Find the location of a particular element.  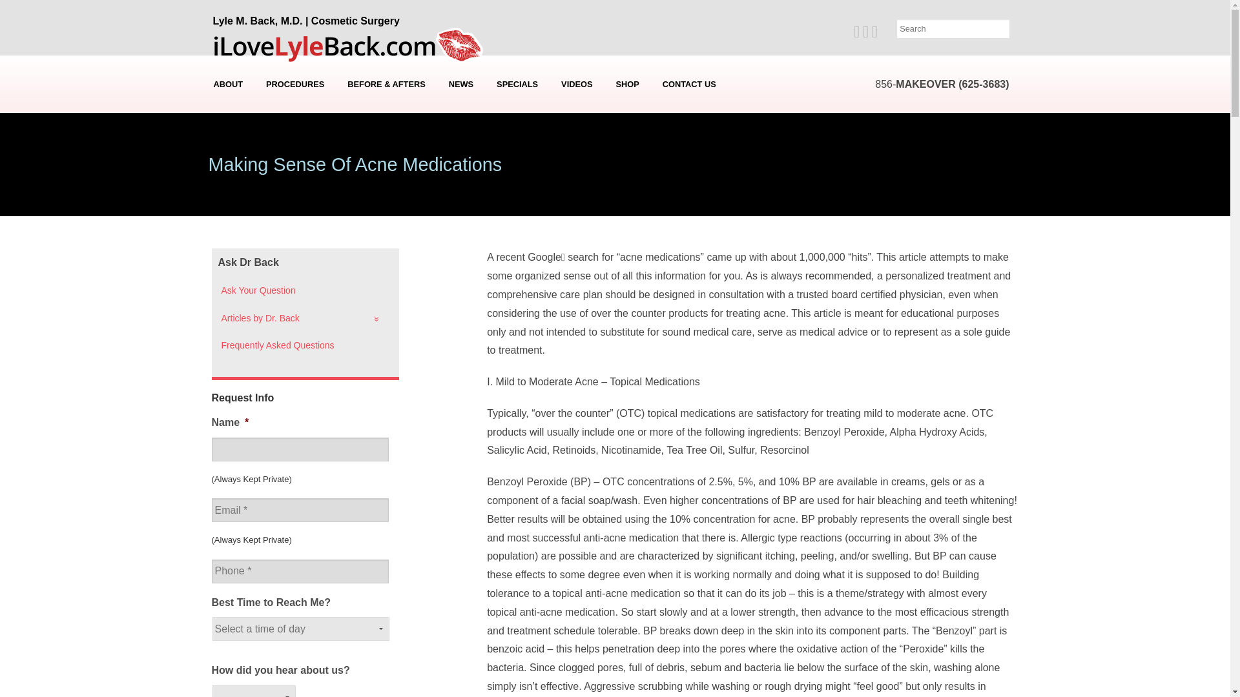

COSMETIC SKIN CARE SPECIALISTS is located at coordinates (229, 168).